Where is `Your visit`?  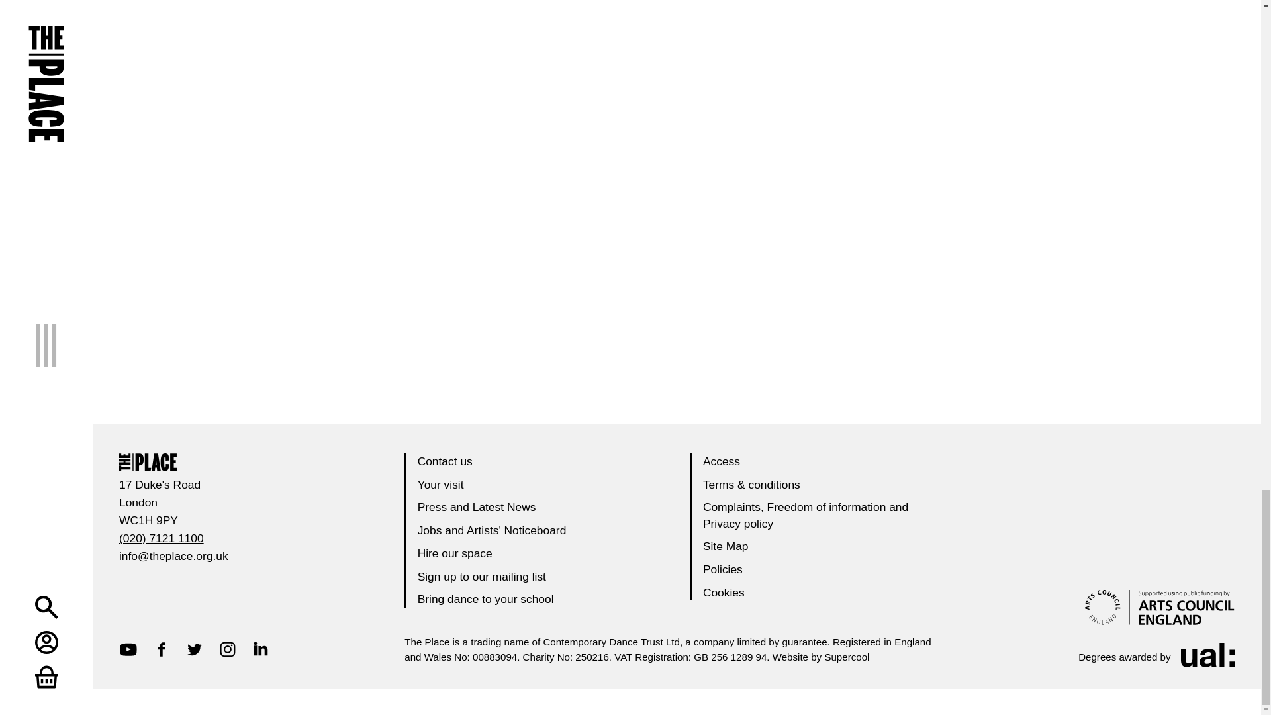
Your visit is located at coordinates (441, 483).